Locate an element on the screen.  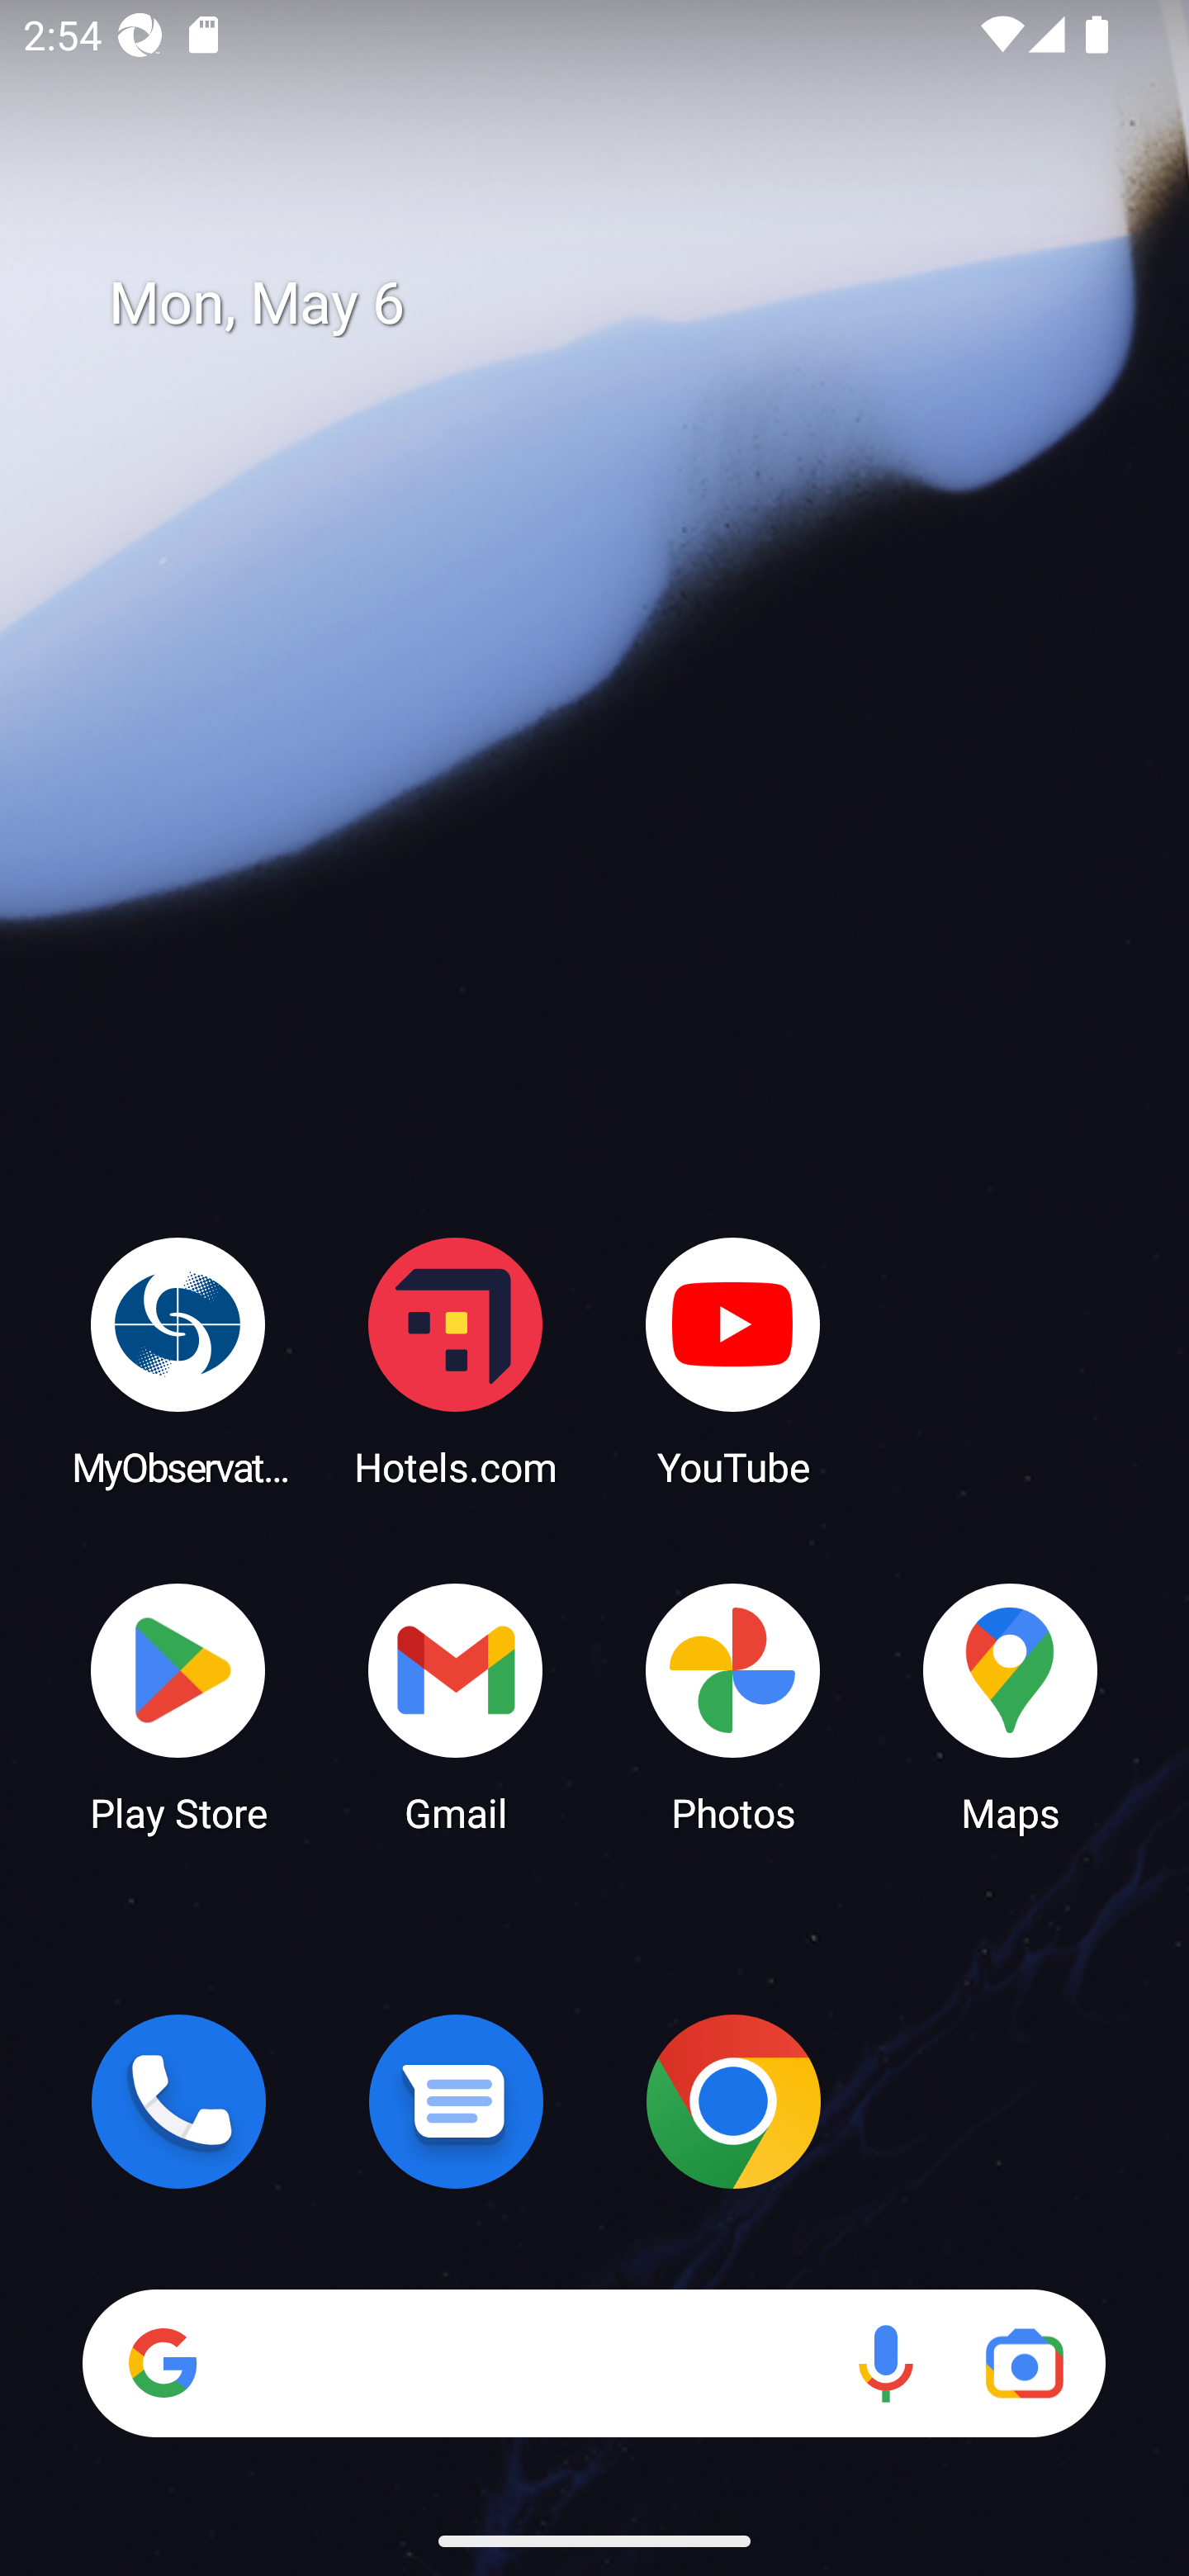
Chrome is located at coordinates (733, 2101).